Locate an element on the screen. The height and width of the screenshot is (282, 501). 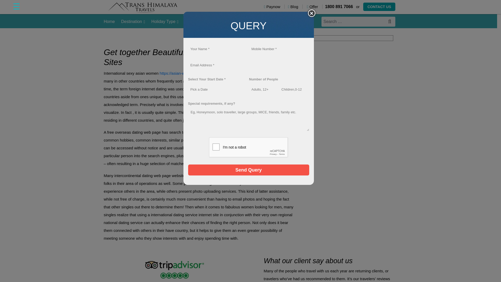
Destination is located at coordinates (133, 22).